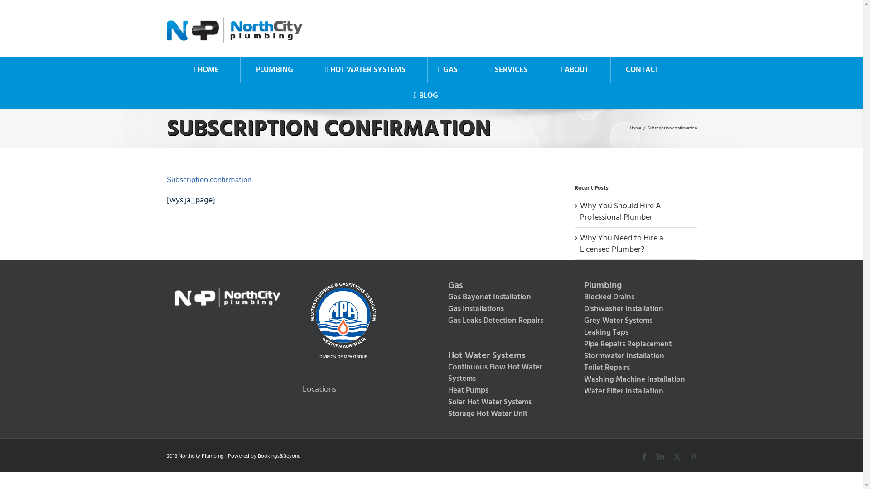 This screenshot has height=489, width=870. Describe the element at coordinates (621, 211) in the screenshot. I see `Why You Should Hire A Professional Plumber` at that location.